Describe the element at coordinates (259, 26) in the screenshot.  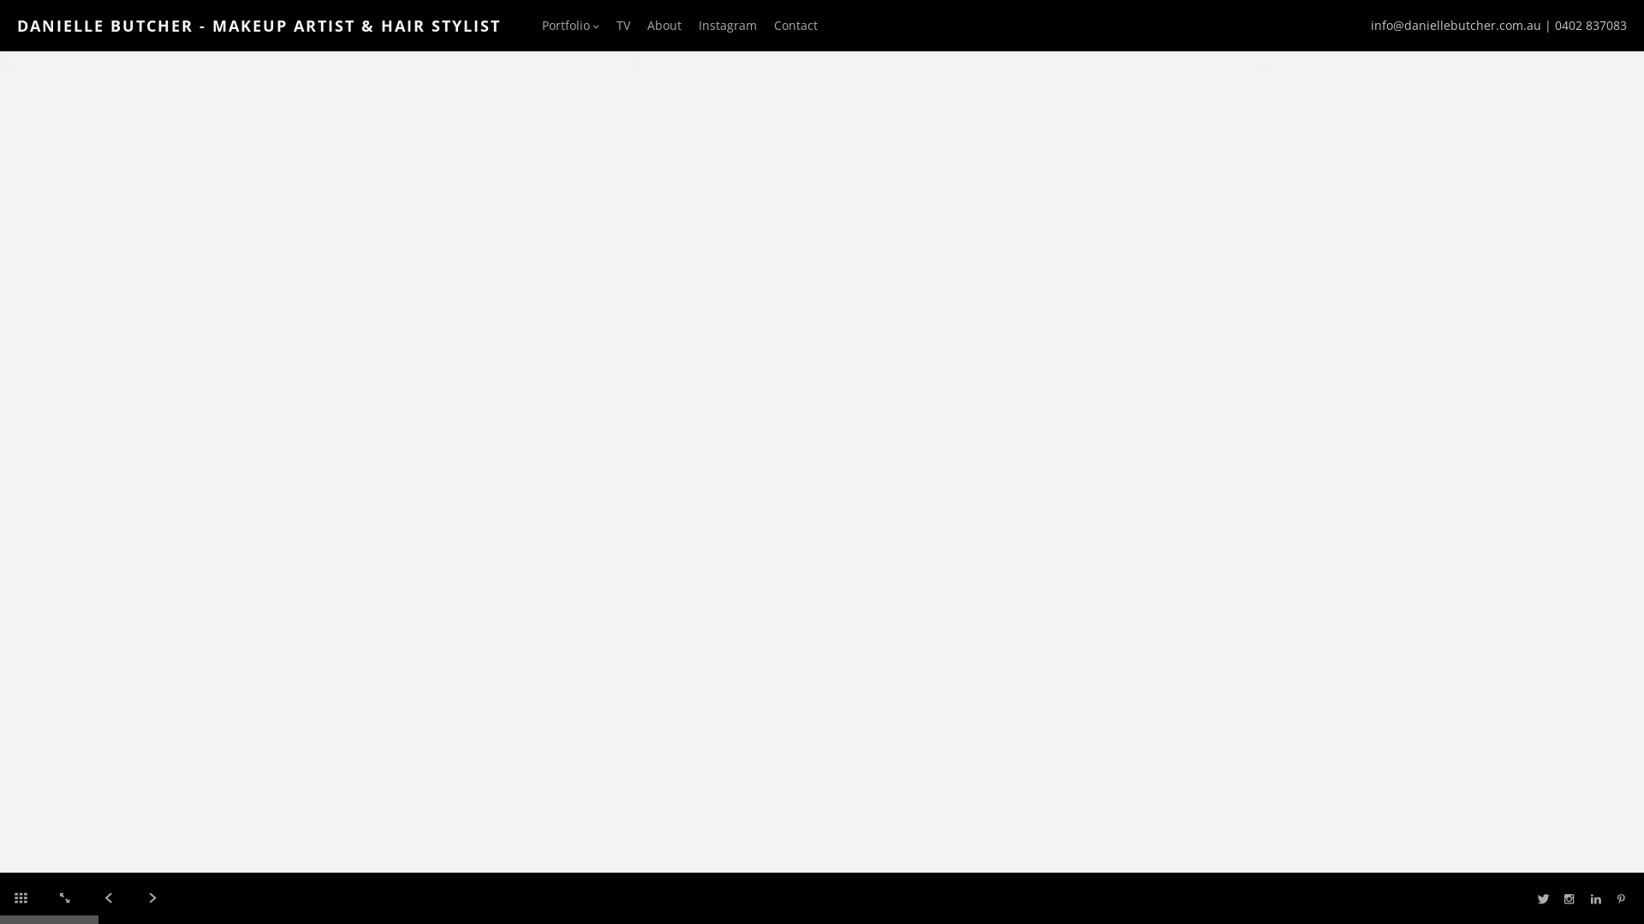
I see `DANIELLE BUTCHER - MAKEUP ARTIST & HAIR STYLIST` at that location.